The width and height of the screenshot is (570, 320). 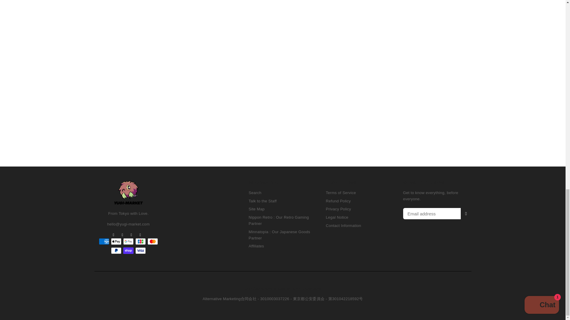 I want to click on Mastercard, so click(x=153, y=241).